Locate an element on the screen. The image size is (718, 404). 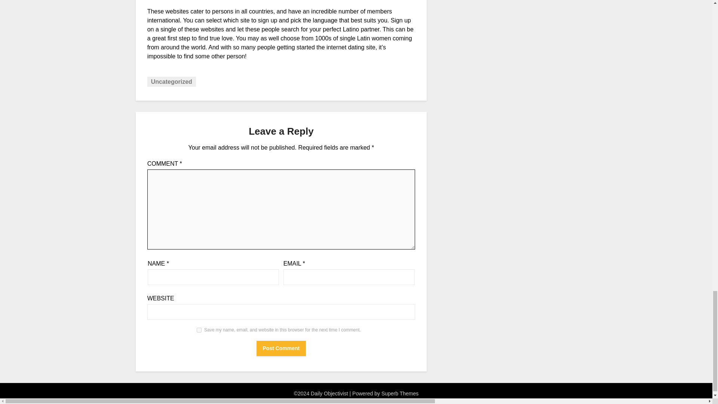
Post Comment is located at coordinates (281, 348).